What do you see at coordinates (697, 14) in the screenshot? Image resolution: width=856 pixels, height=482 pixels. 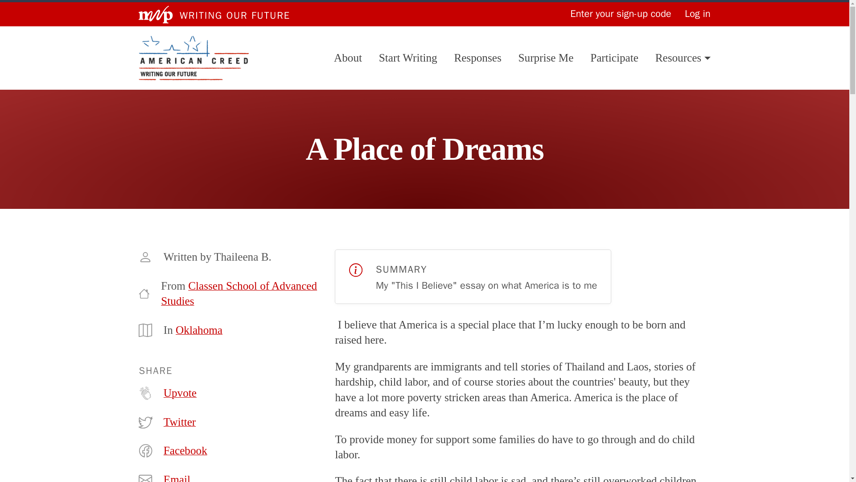 I see `Log in` at bounding box center [697, 14].